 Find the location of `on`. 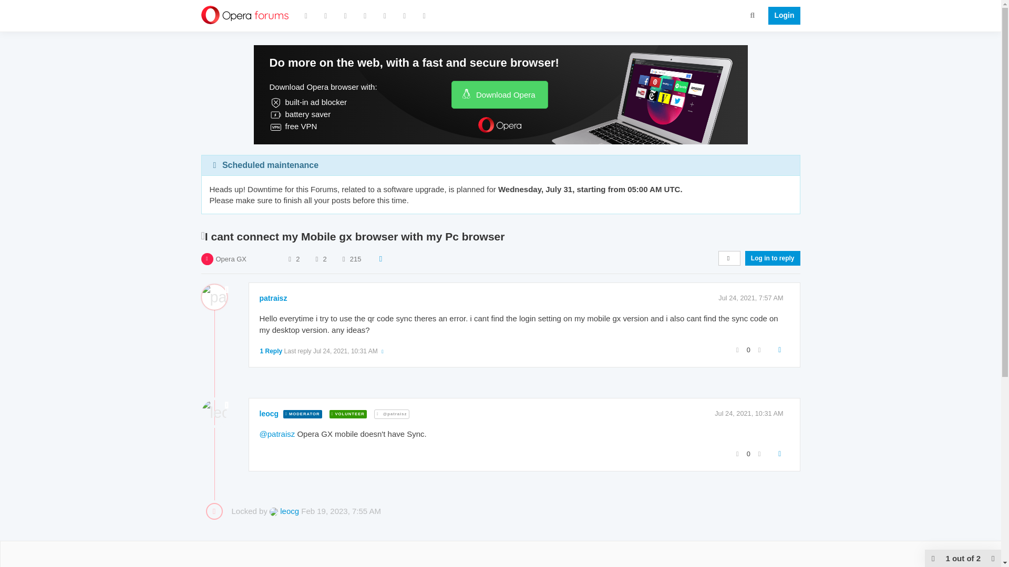

on is located at coordinates (611, 565).